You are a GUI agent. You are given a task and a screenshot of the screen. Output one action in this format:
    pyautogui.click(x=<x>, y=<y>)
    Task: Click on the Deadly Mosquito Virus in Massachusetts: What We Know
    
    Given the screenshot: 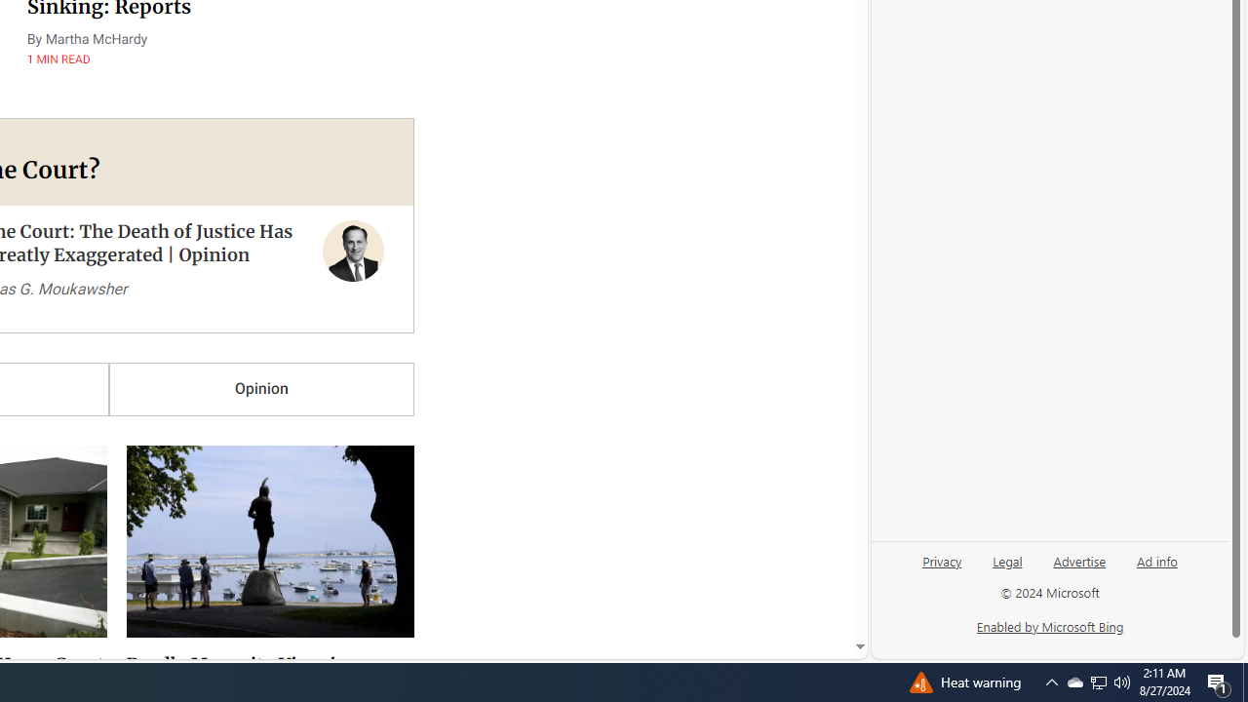 What is the action you would take?
    pyautogui.click(x=263, y=486)
    